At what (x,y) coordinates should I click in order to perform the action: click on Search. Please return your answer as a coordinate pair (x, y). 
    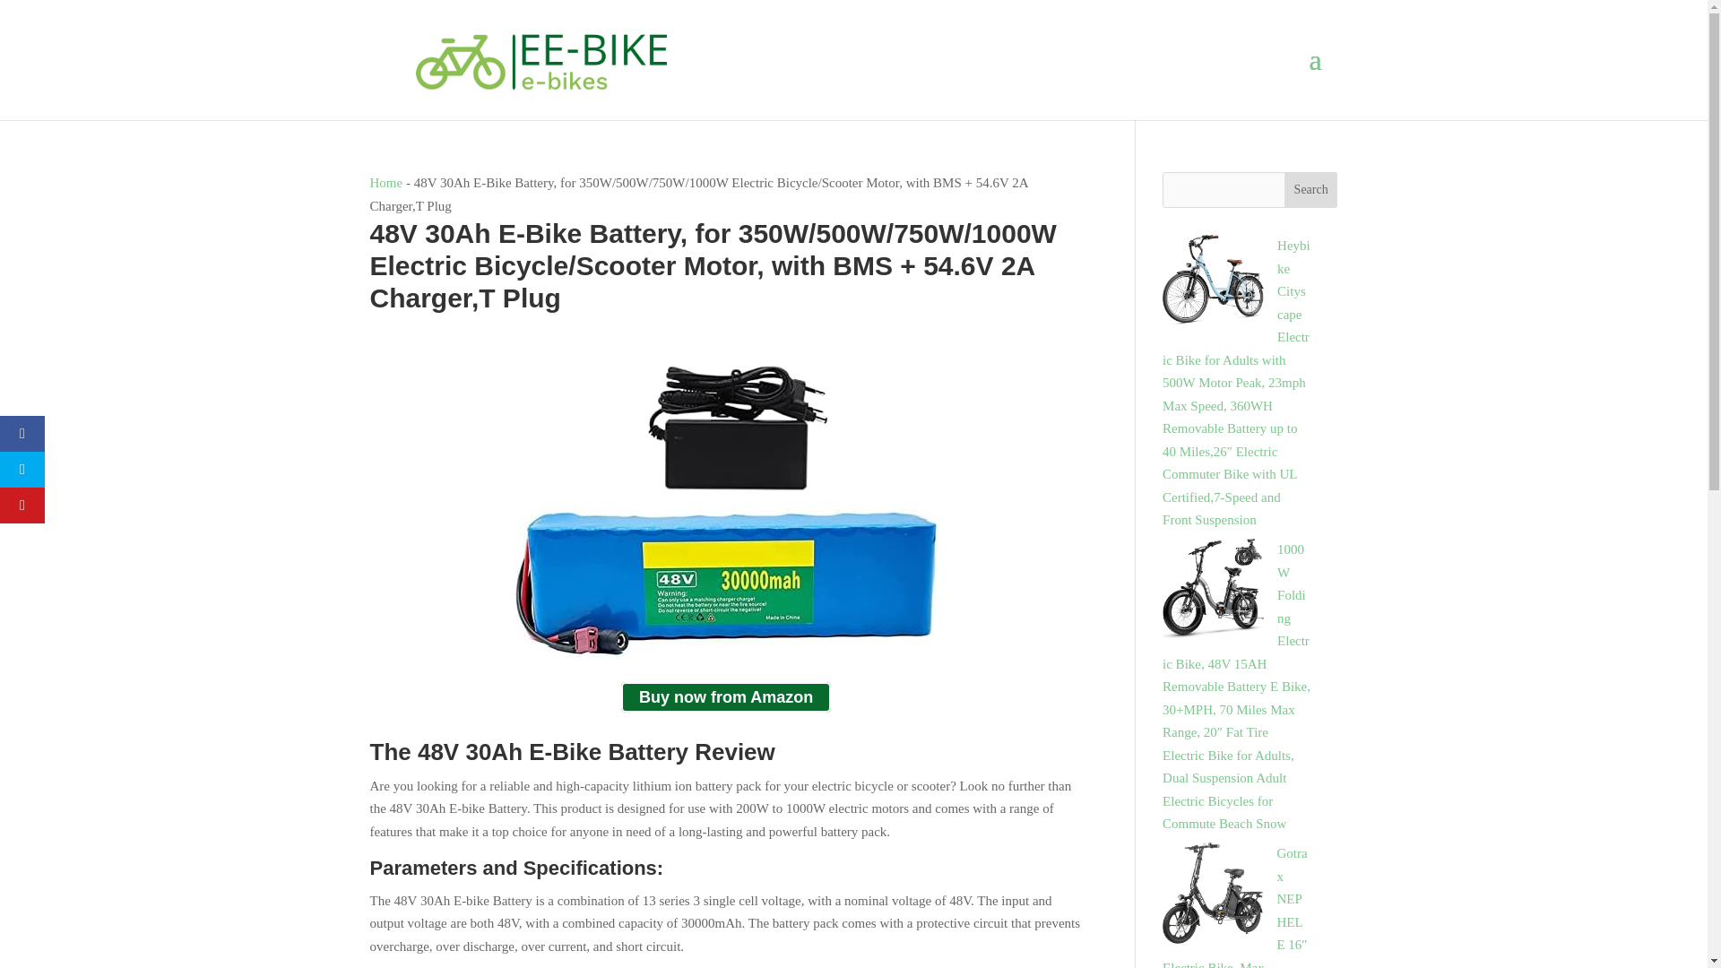
    Looking at the image, I should click on (1310, 190).